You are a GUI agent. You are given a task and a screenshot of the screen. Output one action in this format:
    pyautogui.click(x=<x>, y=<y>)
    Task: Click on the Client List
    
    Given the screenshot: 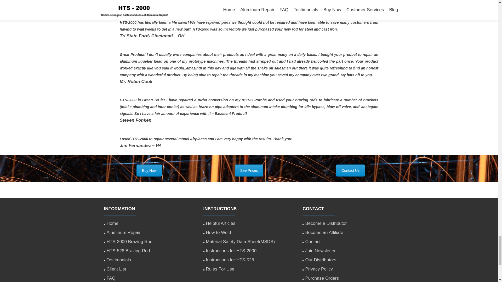 What is the action you would take?
    pyautogui.click(x=116, y=269)
    